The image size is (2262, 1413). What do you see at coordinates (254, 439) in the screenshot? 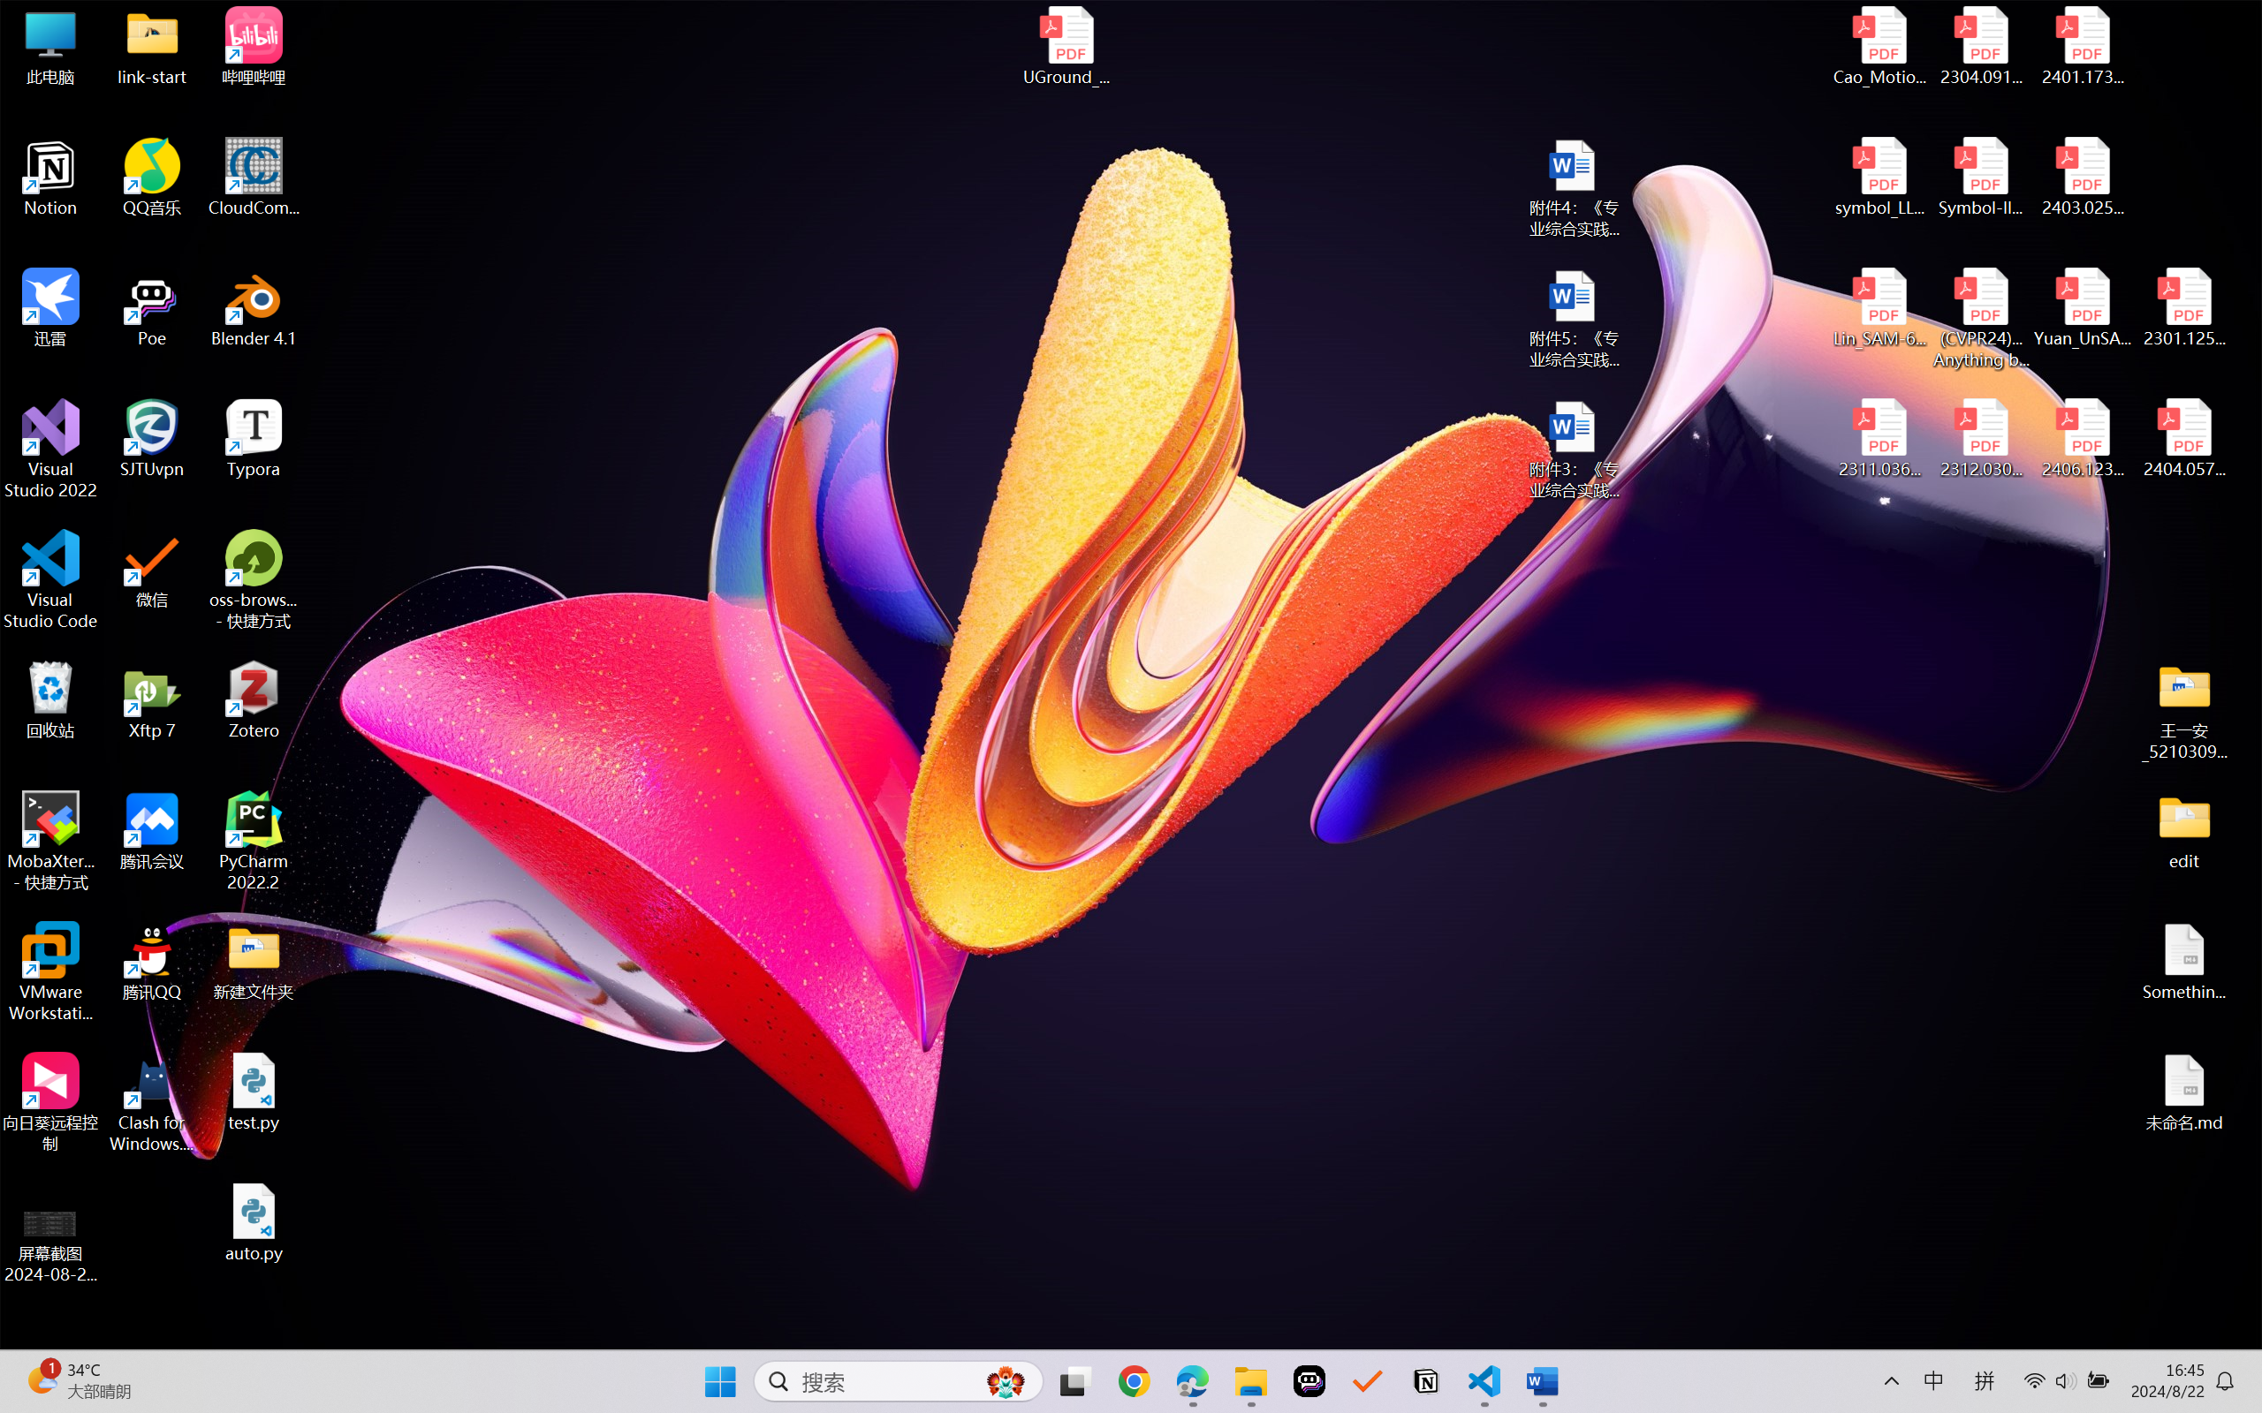
I see `Typora` at bounding box center [254, 439].